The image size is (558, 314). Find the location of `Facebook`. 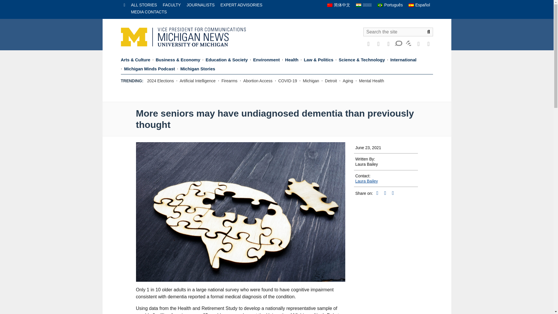

Facebook is located at coordinates (378, 44).